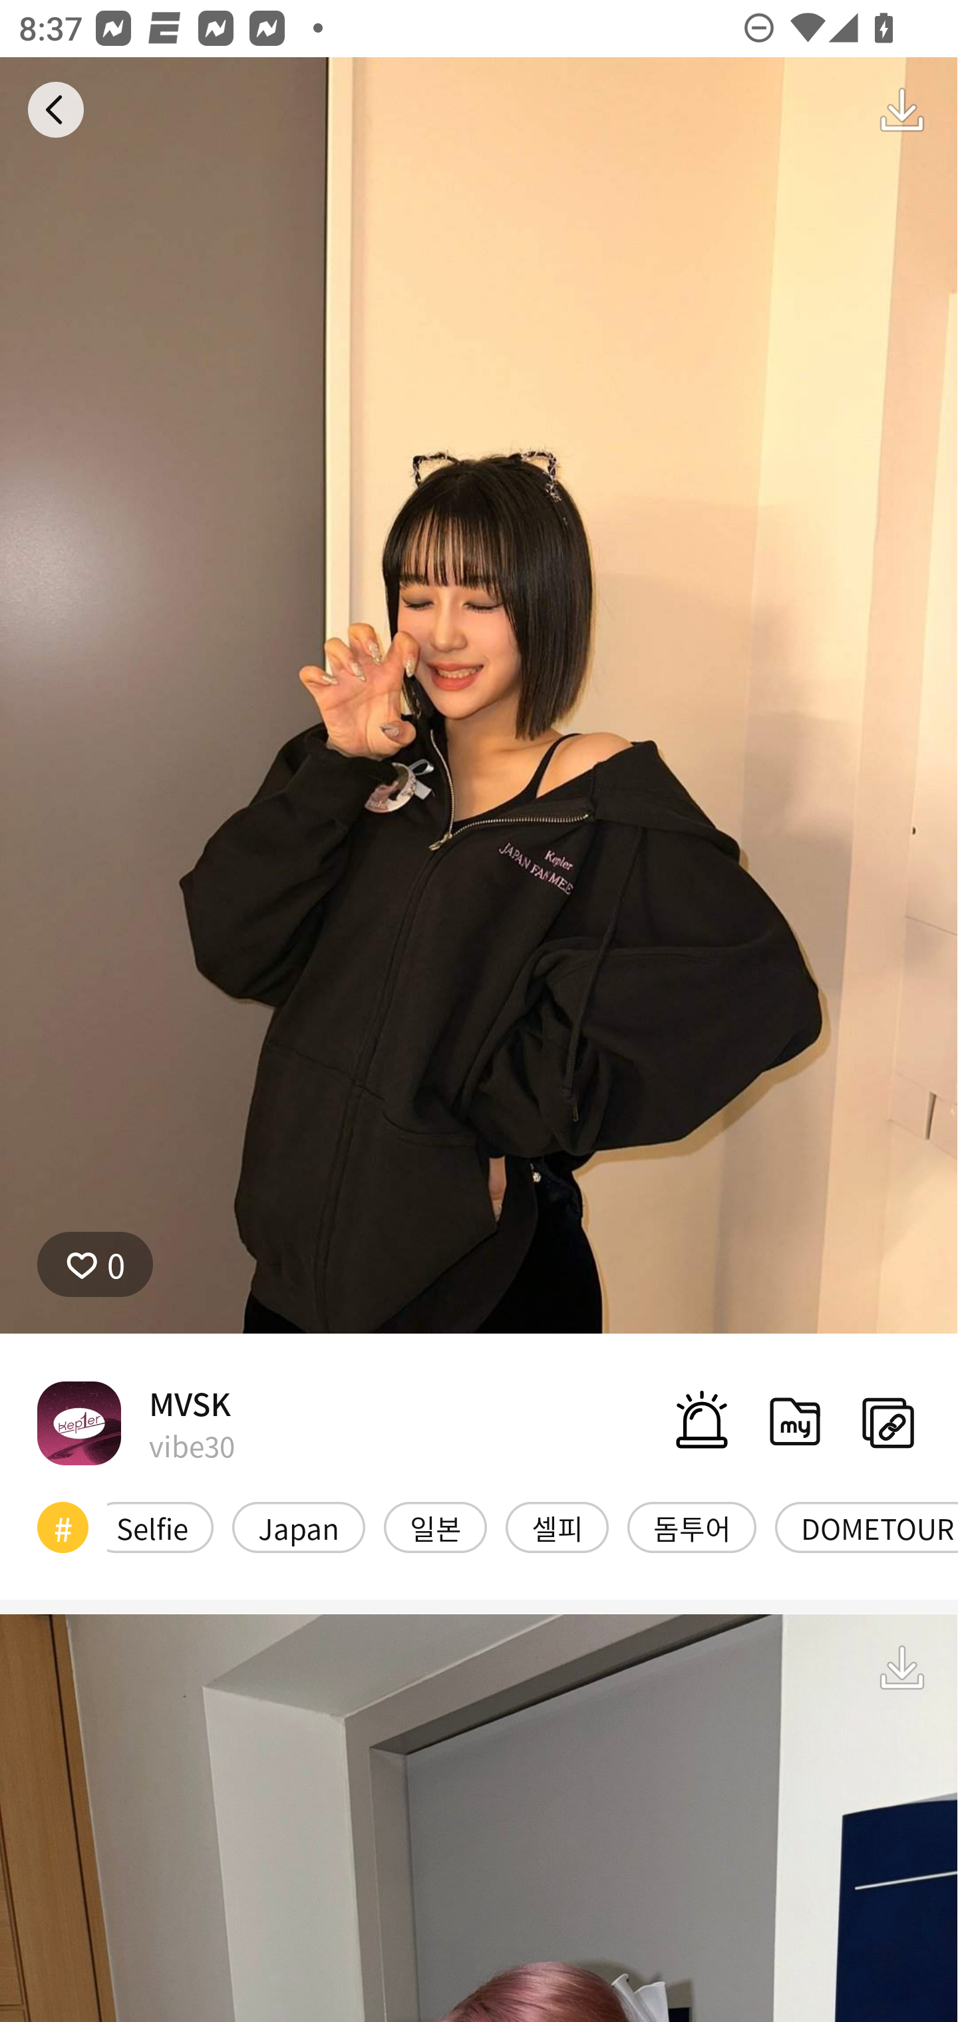 This screenshot has height=2022, width=958. I want to click on 0, so click(95, 1264).